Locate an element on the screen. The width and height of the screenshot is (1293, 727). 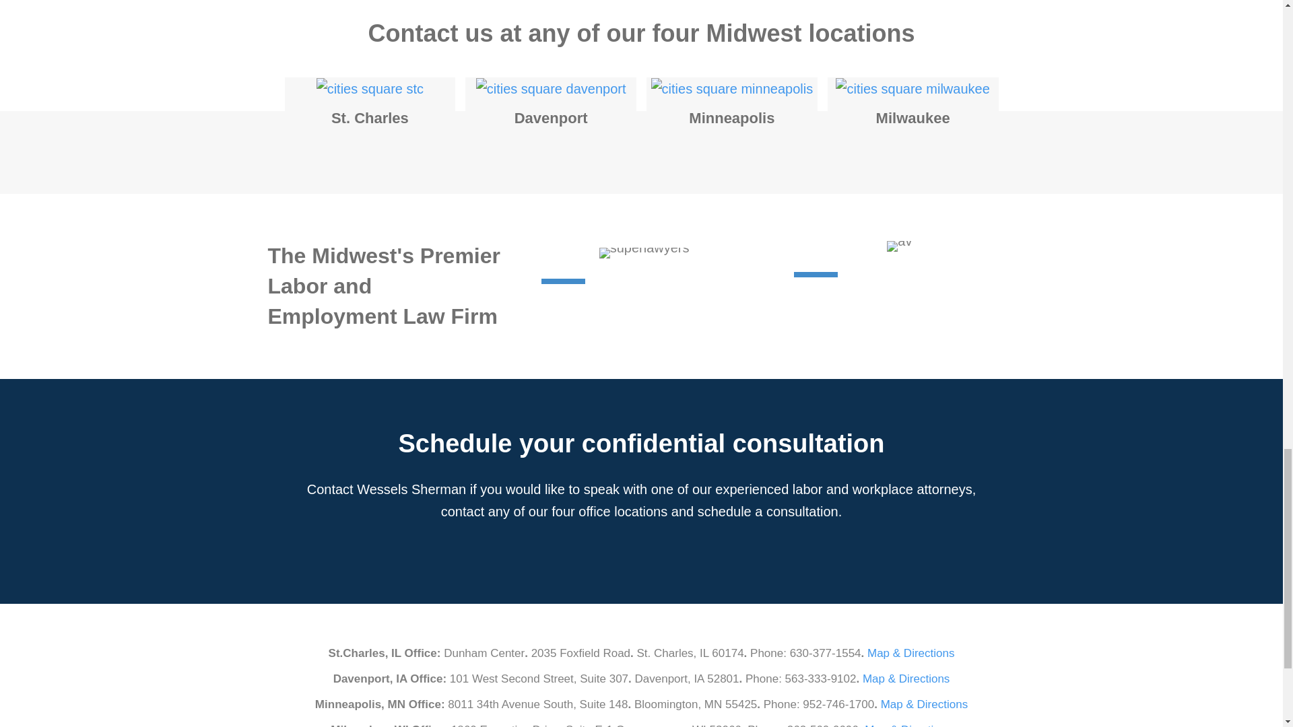
Davenport 2 is located at coordinates (551, 89).